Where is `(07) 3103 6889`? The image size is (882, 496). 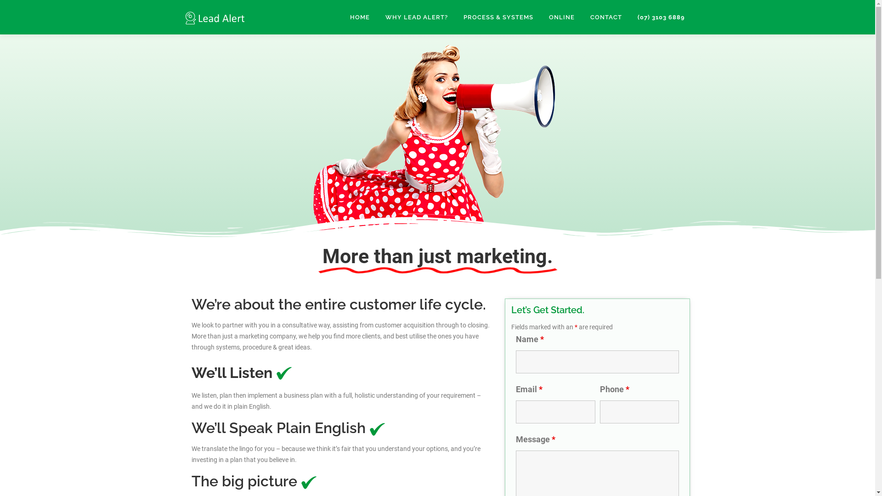
(07) 3103 6889 is located at coordinates (661, 17).